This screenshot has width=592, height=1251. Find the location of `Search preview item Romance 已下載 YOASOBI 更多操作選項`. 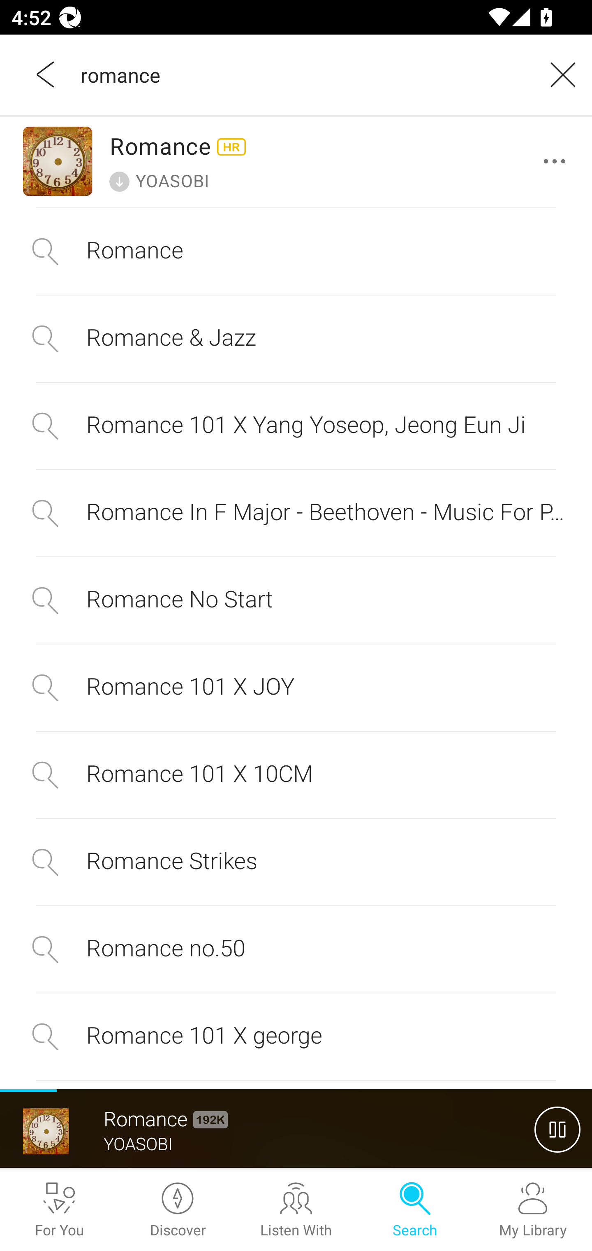

Search preview item Romance 已下載 YOASOBI 更多操作選項 is located at coordinates (296, 161).